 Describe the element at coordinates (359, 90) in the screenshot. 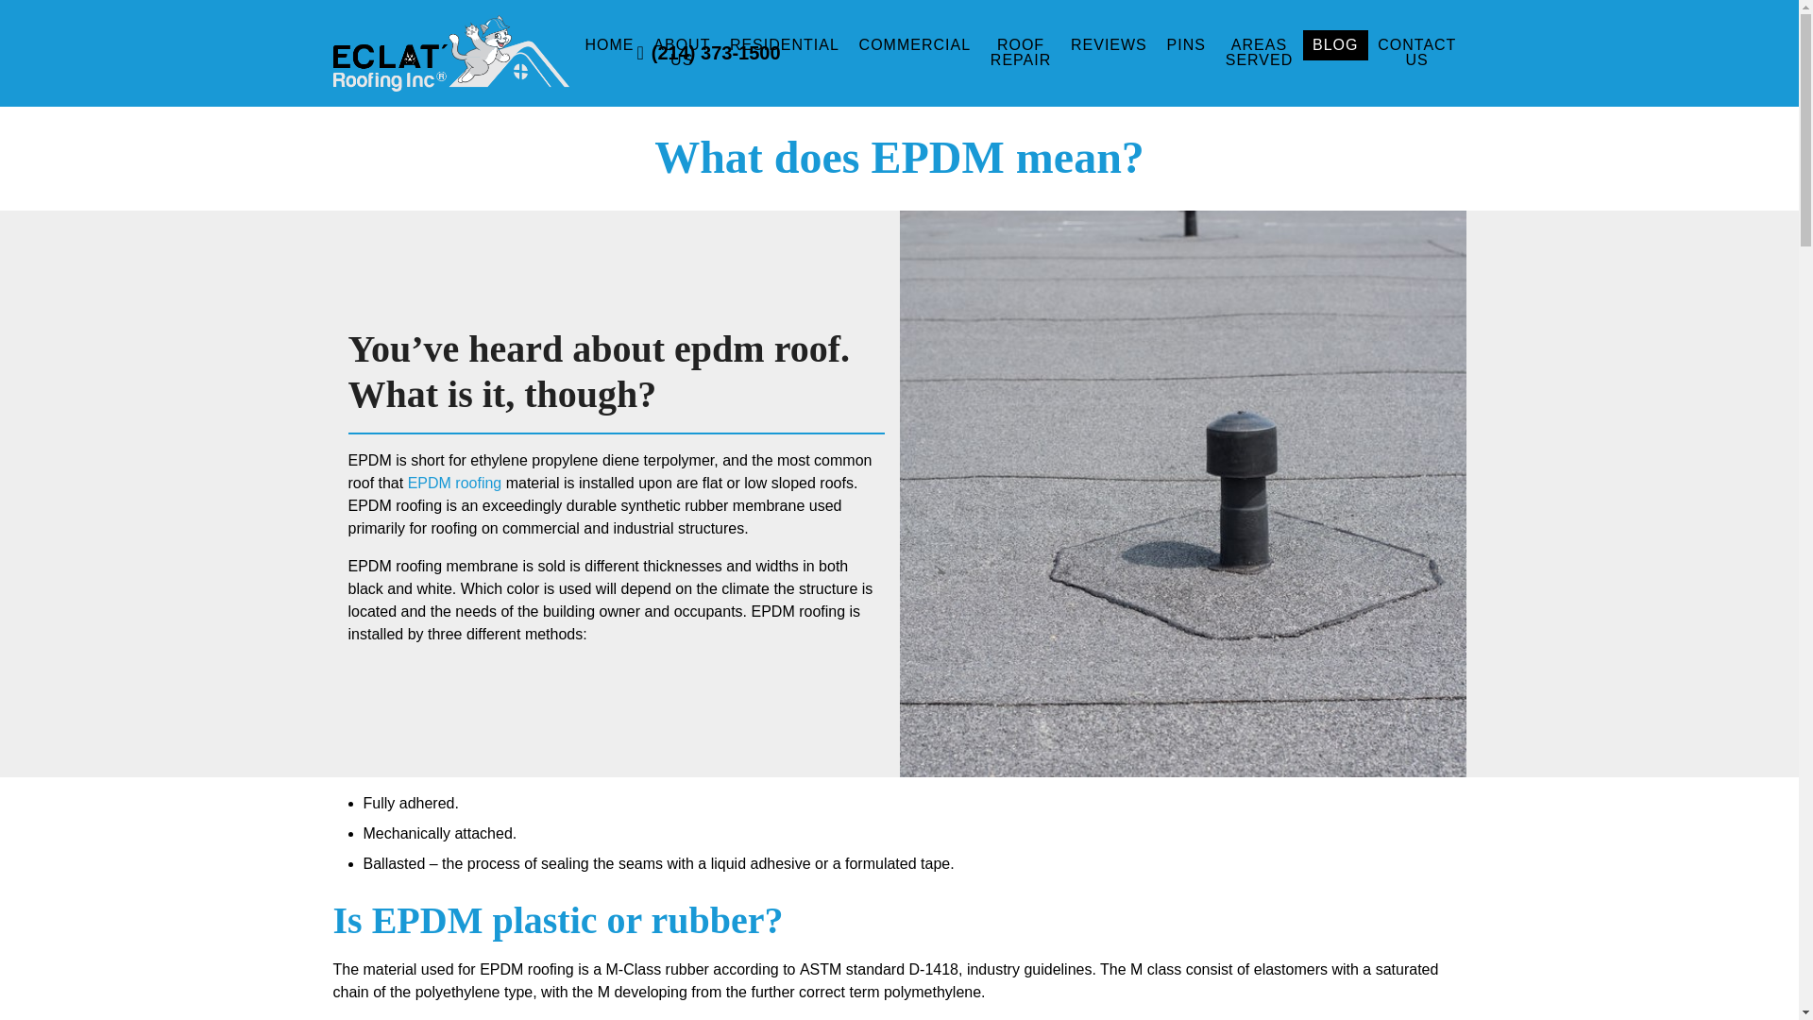

I see `Go to Home` at that location.